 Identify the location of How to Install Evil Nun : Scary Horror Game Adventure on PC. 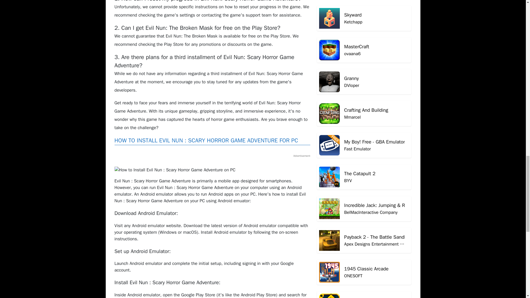
(364, 23).